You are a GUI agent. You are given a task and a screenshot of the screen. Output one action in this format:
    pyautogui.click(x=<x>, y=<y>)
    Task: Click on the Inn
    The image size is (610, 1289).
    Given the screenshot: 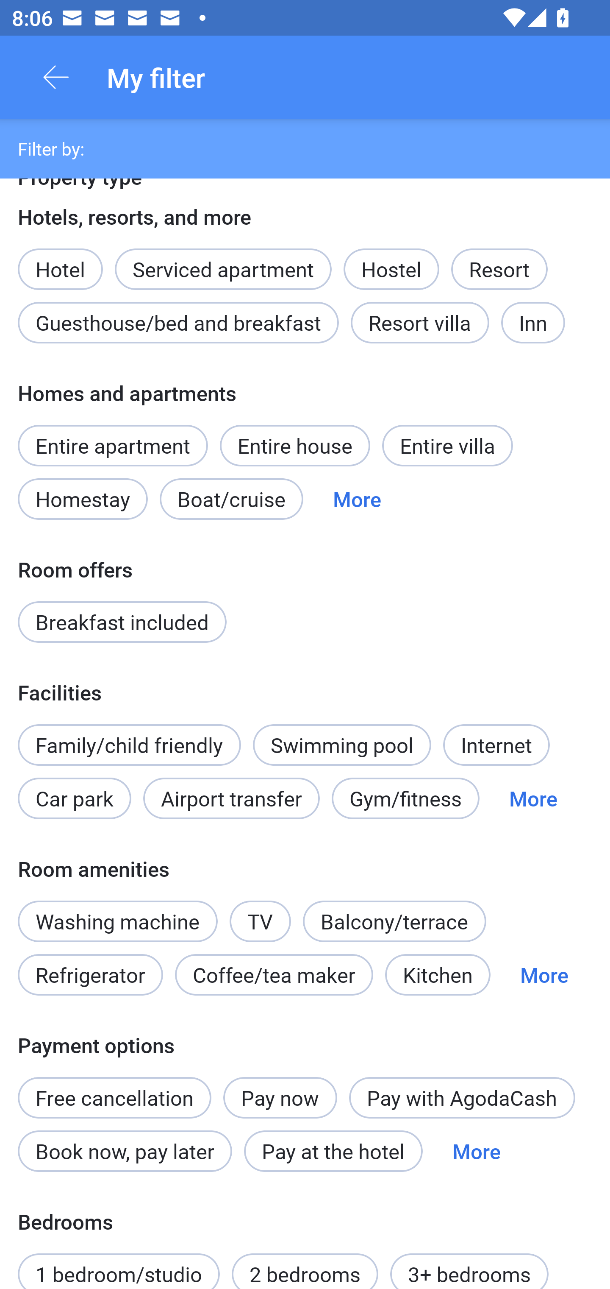 What is the action you would take?
    pyautogui.click(x=533, y=323)
    